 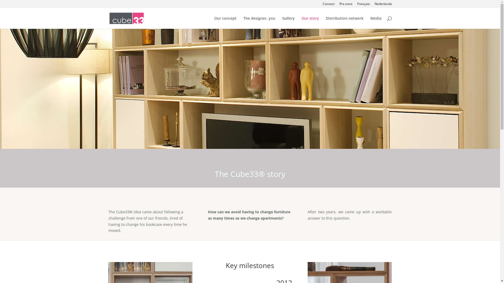 I want to click on Pro zone, so click(x=346, y=5).